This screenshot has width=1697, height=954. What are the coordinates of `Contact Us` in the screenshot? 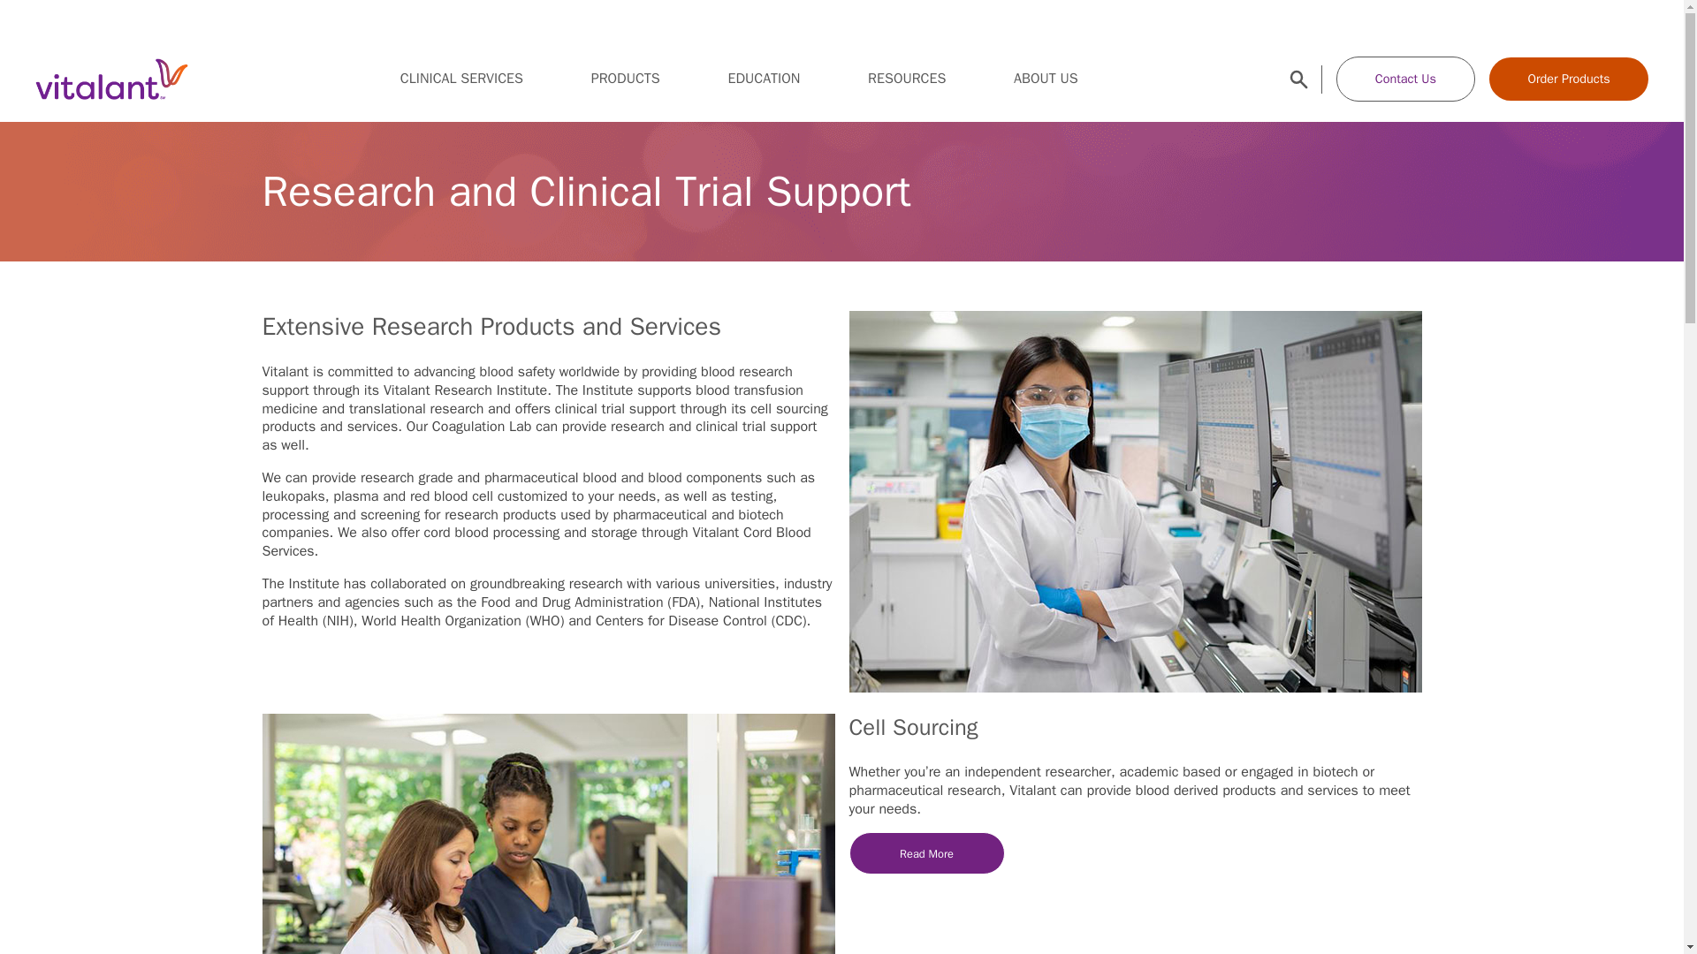 It's located at (1406, 78).